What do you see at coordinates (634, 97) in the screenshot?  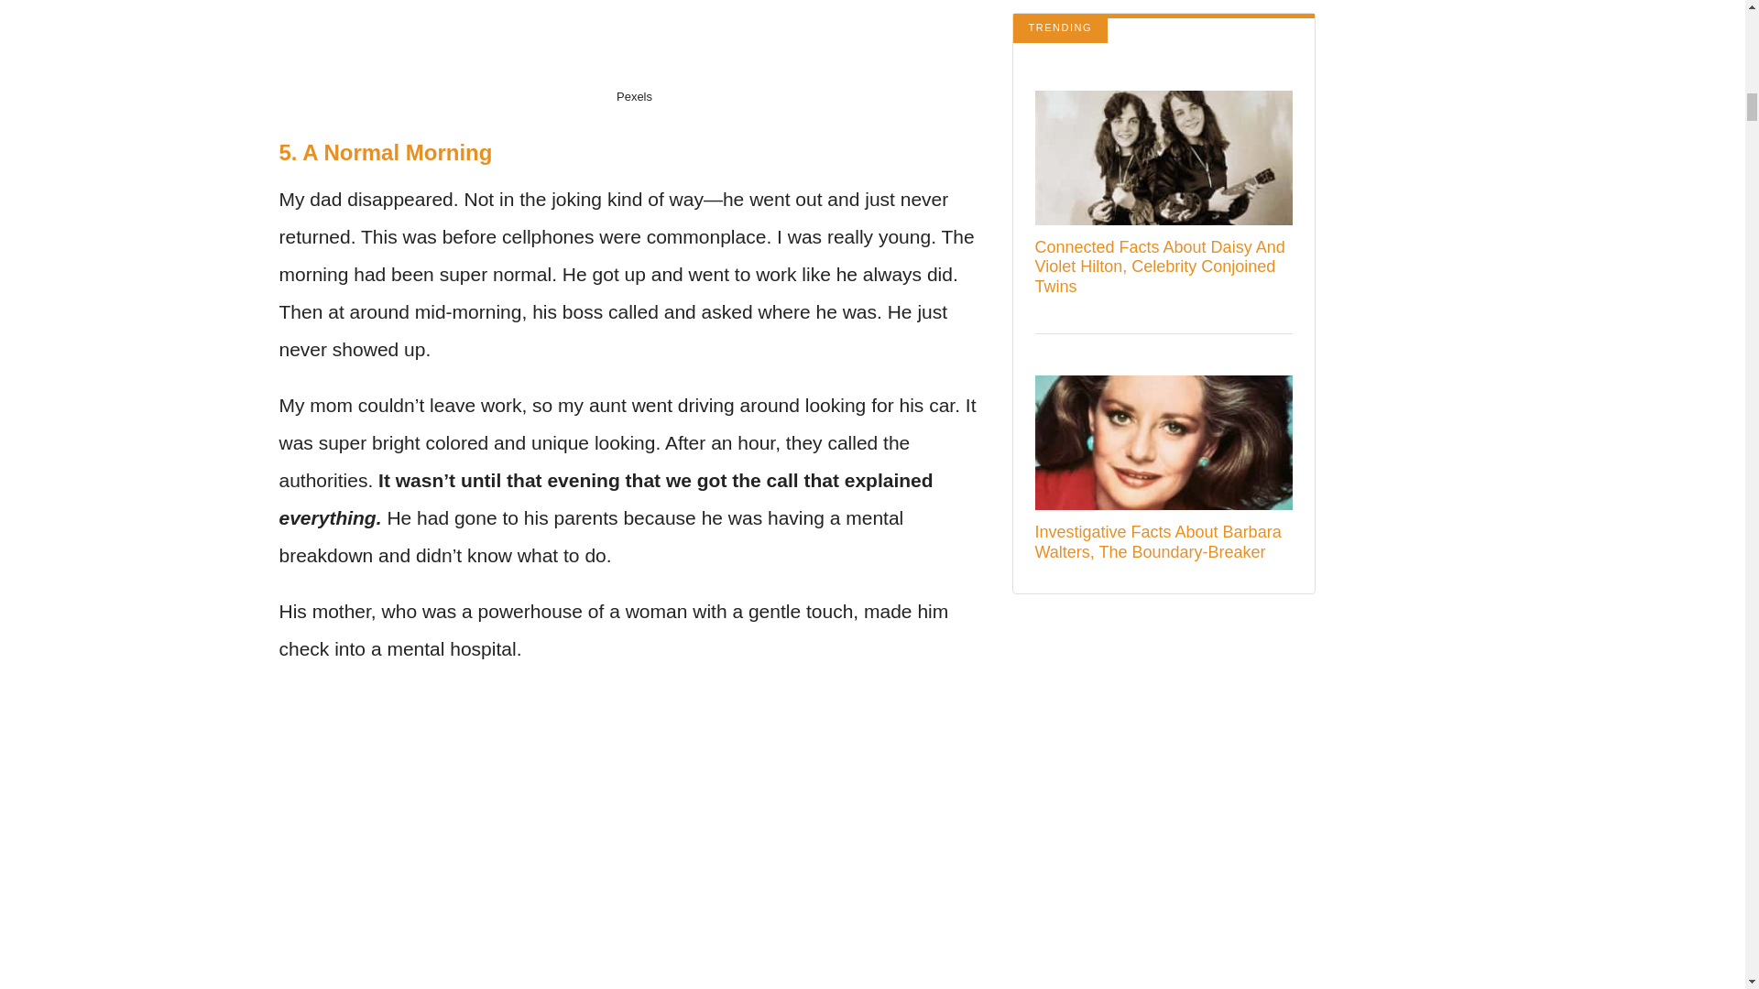 I see `Pexels` at bounding box center [634, 97].